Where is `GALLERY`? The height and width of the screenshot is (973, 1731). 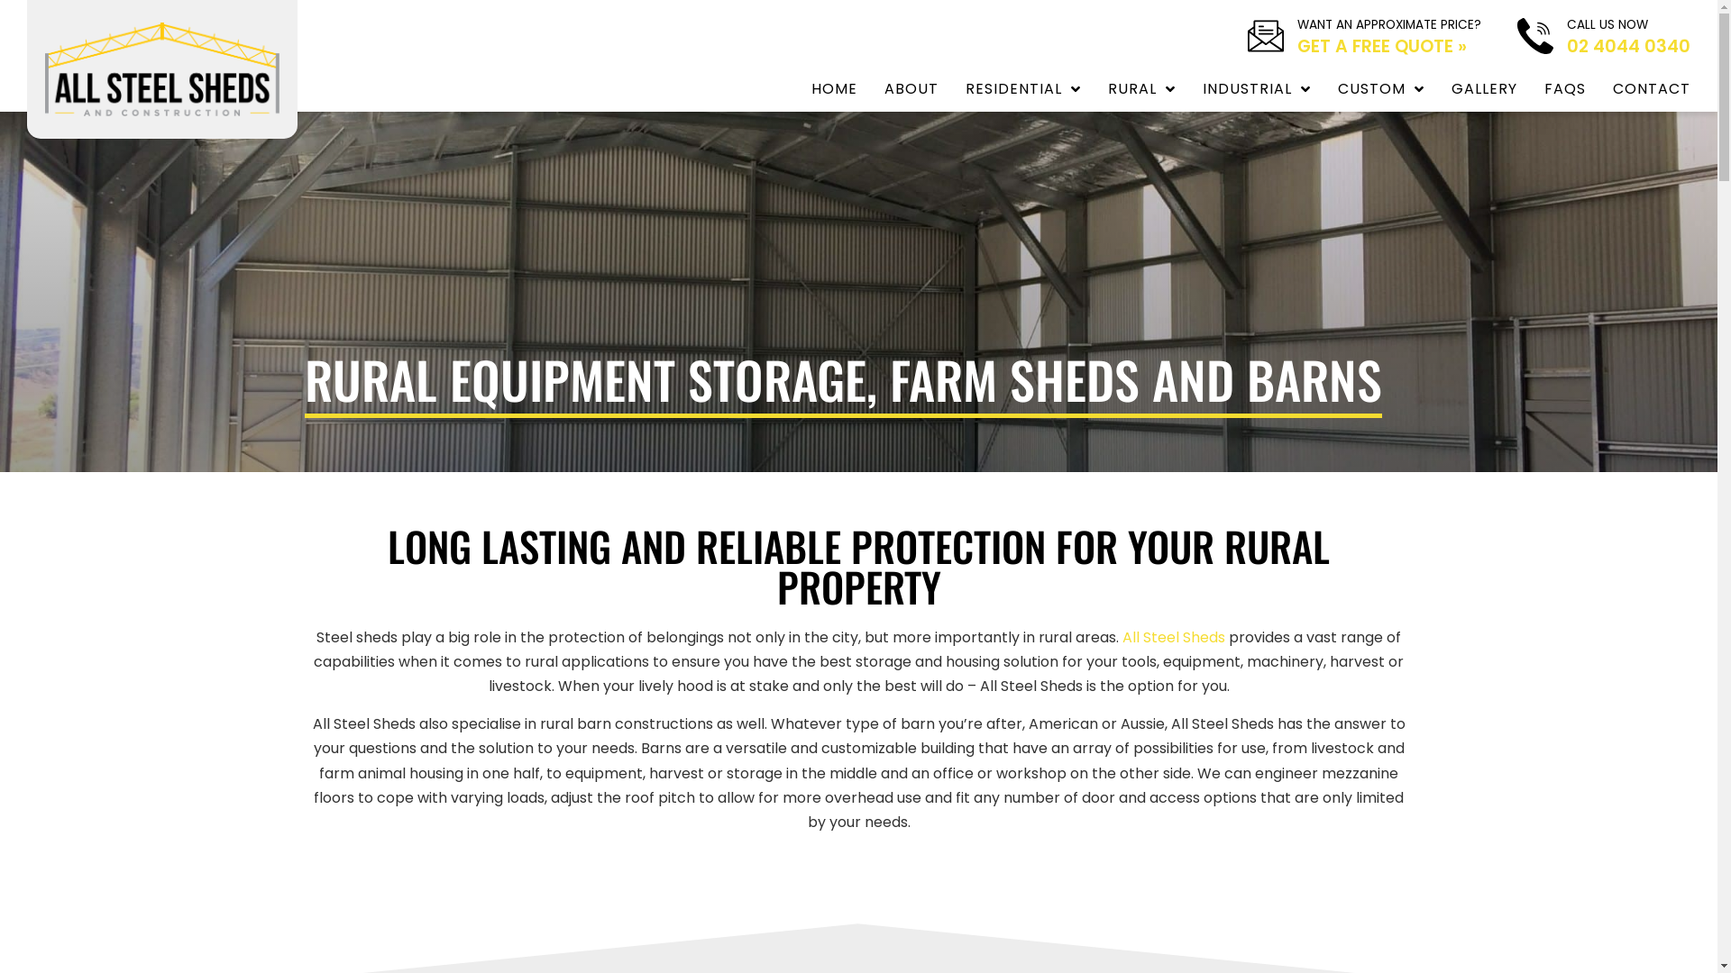
GALLERY is located at coordinates (1484, 89).